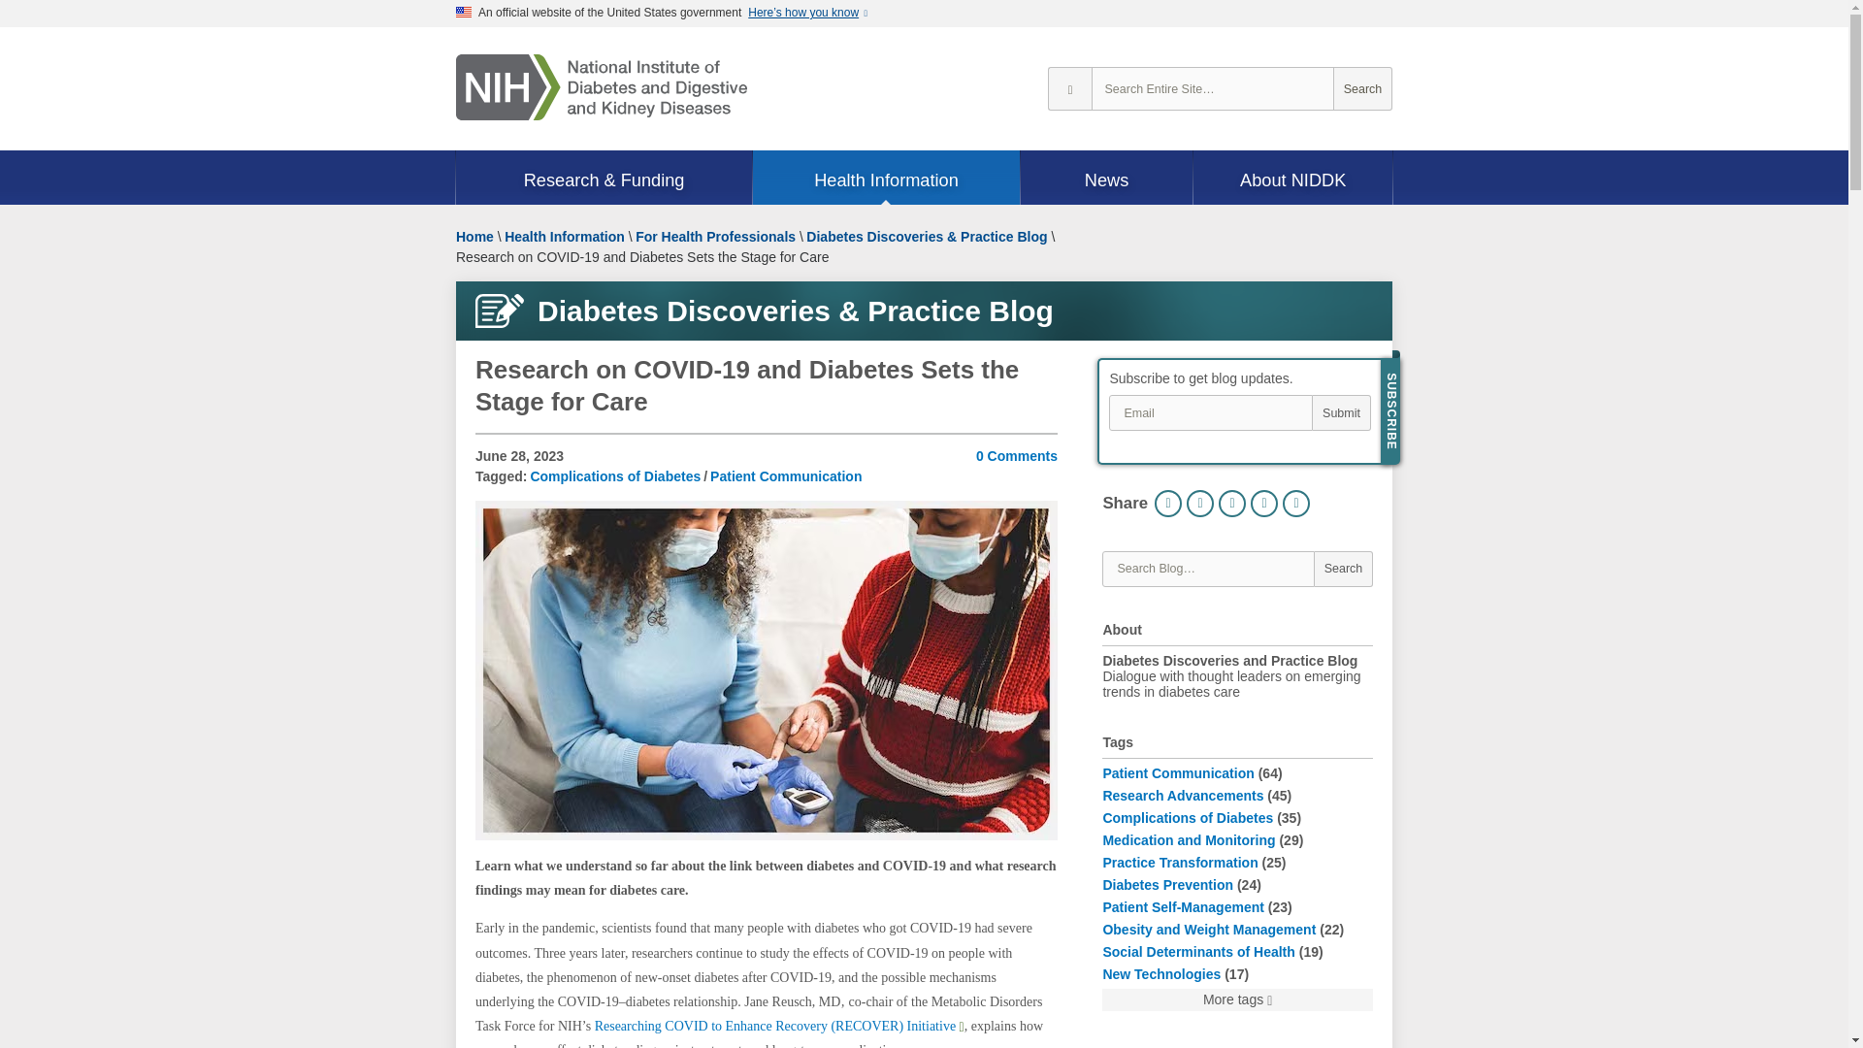 The height and width of the screenshot is (1048, 1863). I want to click on Skip to main content, so click(10, 35).